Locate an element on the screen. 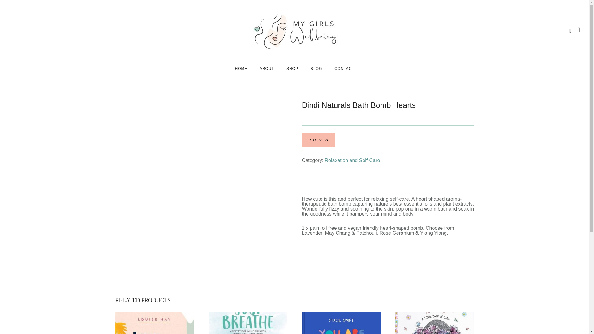  HOME is located at coordinates (241, 68).